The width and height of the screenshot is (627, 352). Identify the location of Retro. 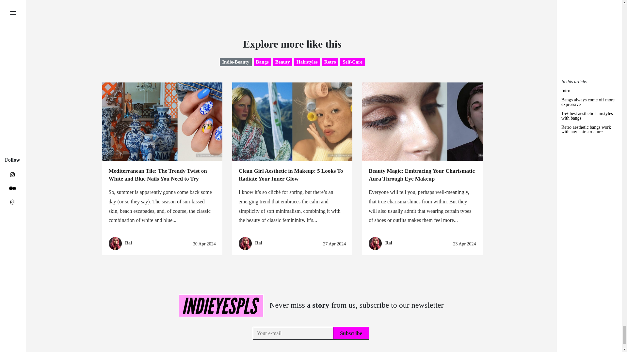
(330, 62).